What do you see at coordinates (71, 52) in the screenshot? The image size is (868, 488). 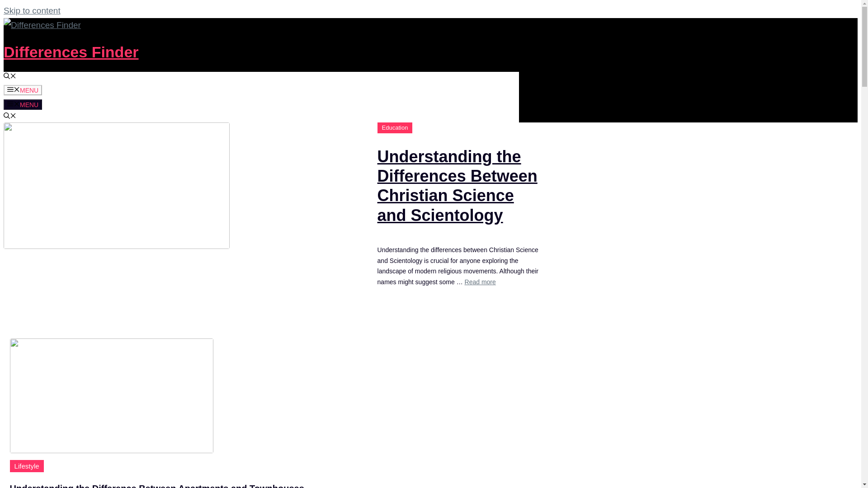 I see `Differences Finder` at bounding box center [71, 52].